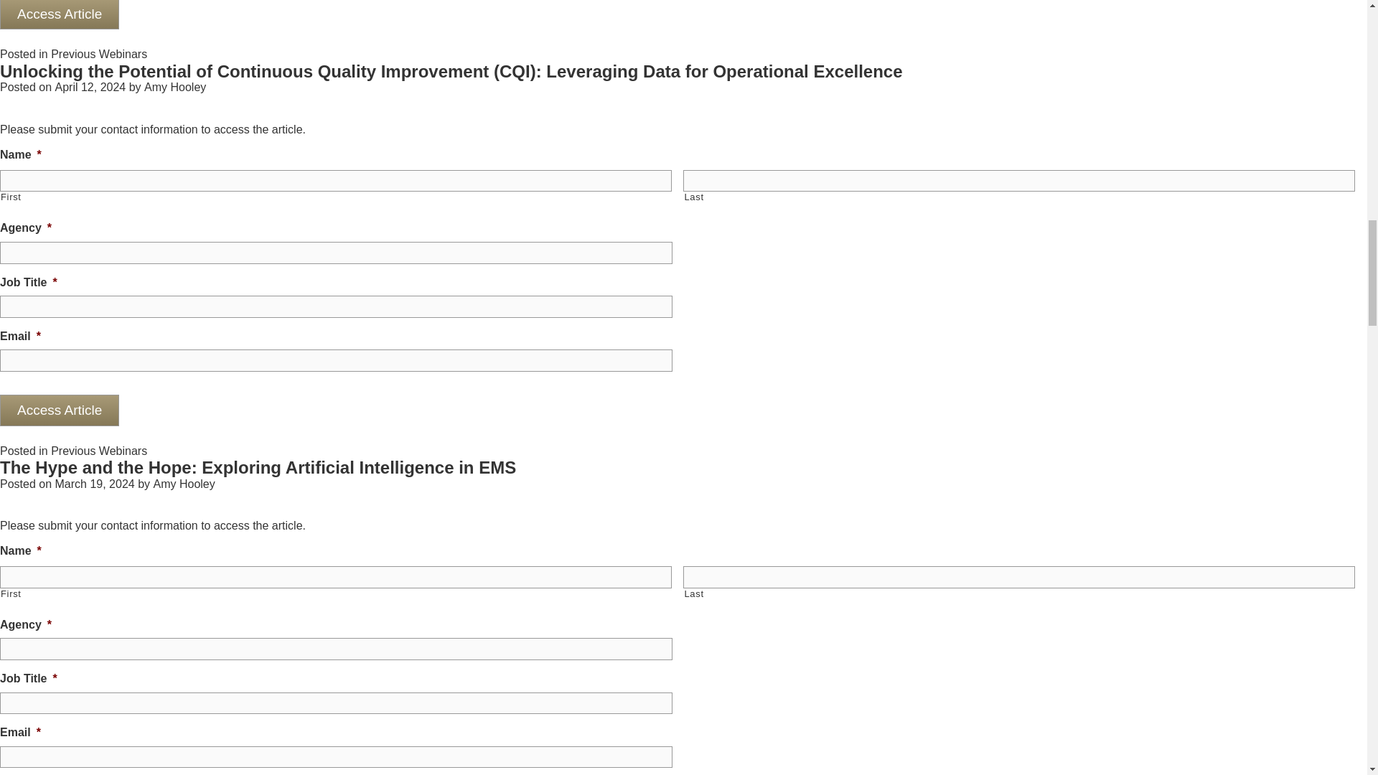 This screenshot has height=775, width=1378. I want to click on April 12, 2024, so click(90, 87).